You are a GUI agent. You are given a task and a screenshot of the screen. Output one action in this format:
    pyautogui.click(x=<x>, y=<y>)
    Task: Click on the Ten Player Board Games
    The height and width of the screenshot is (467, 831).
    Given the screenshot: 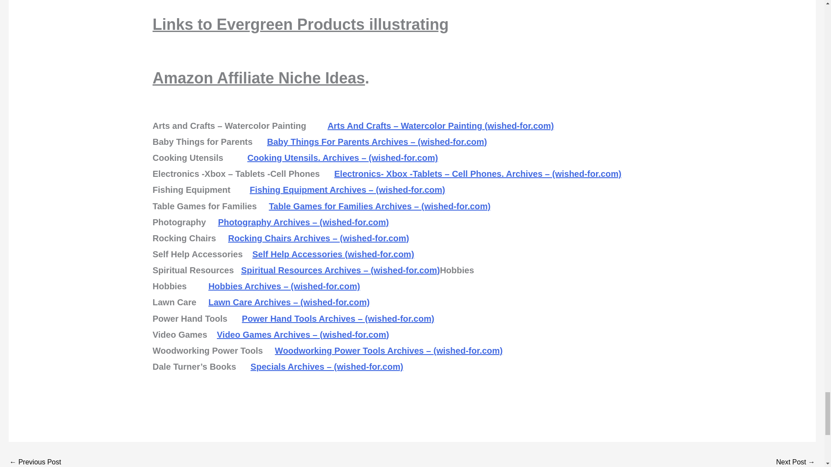 What is the action you would take?
    pyautogui.click(x=796, y=462)
    